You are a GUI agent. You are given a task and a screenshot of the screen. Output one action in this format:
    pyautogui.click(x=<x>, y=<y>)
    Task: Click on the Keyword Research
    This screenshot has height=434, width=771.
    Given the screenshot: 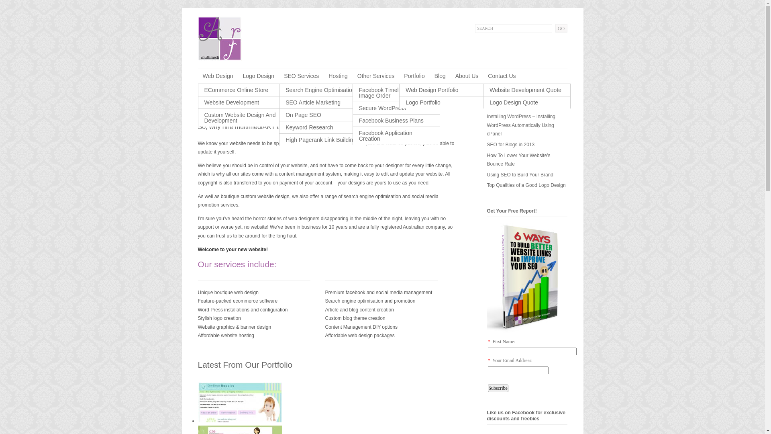 What is the action you would take?
    pyautogui.click(x=323, y=127)
    